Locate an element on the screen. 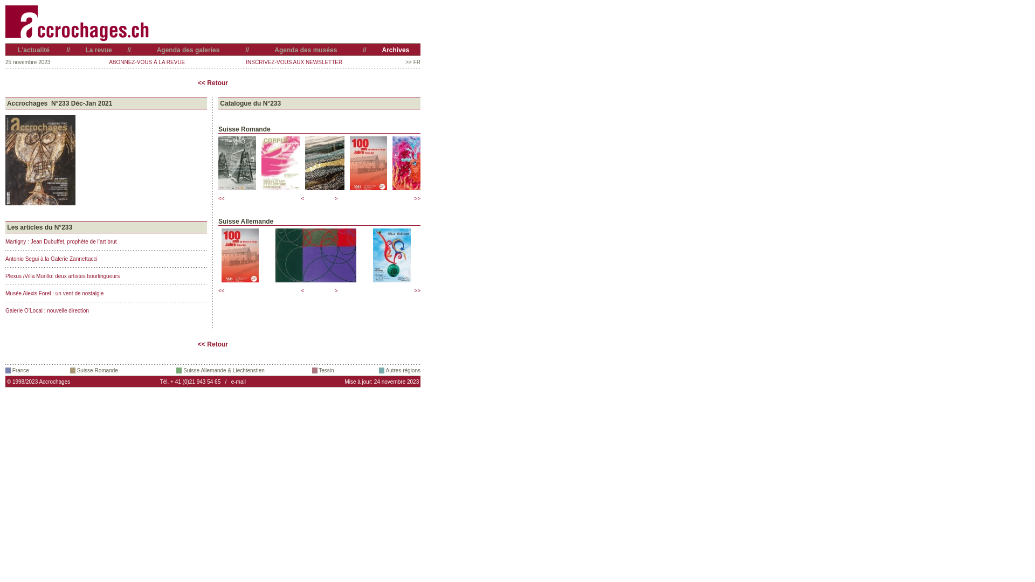  > is located at coordinates (336, 198).